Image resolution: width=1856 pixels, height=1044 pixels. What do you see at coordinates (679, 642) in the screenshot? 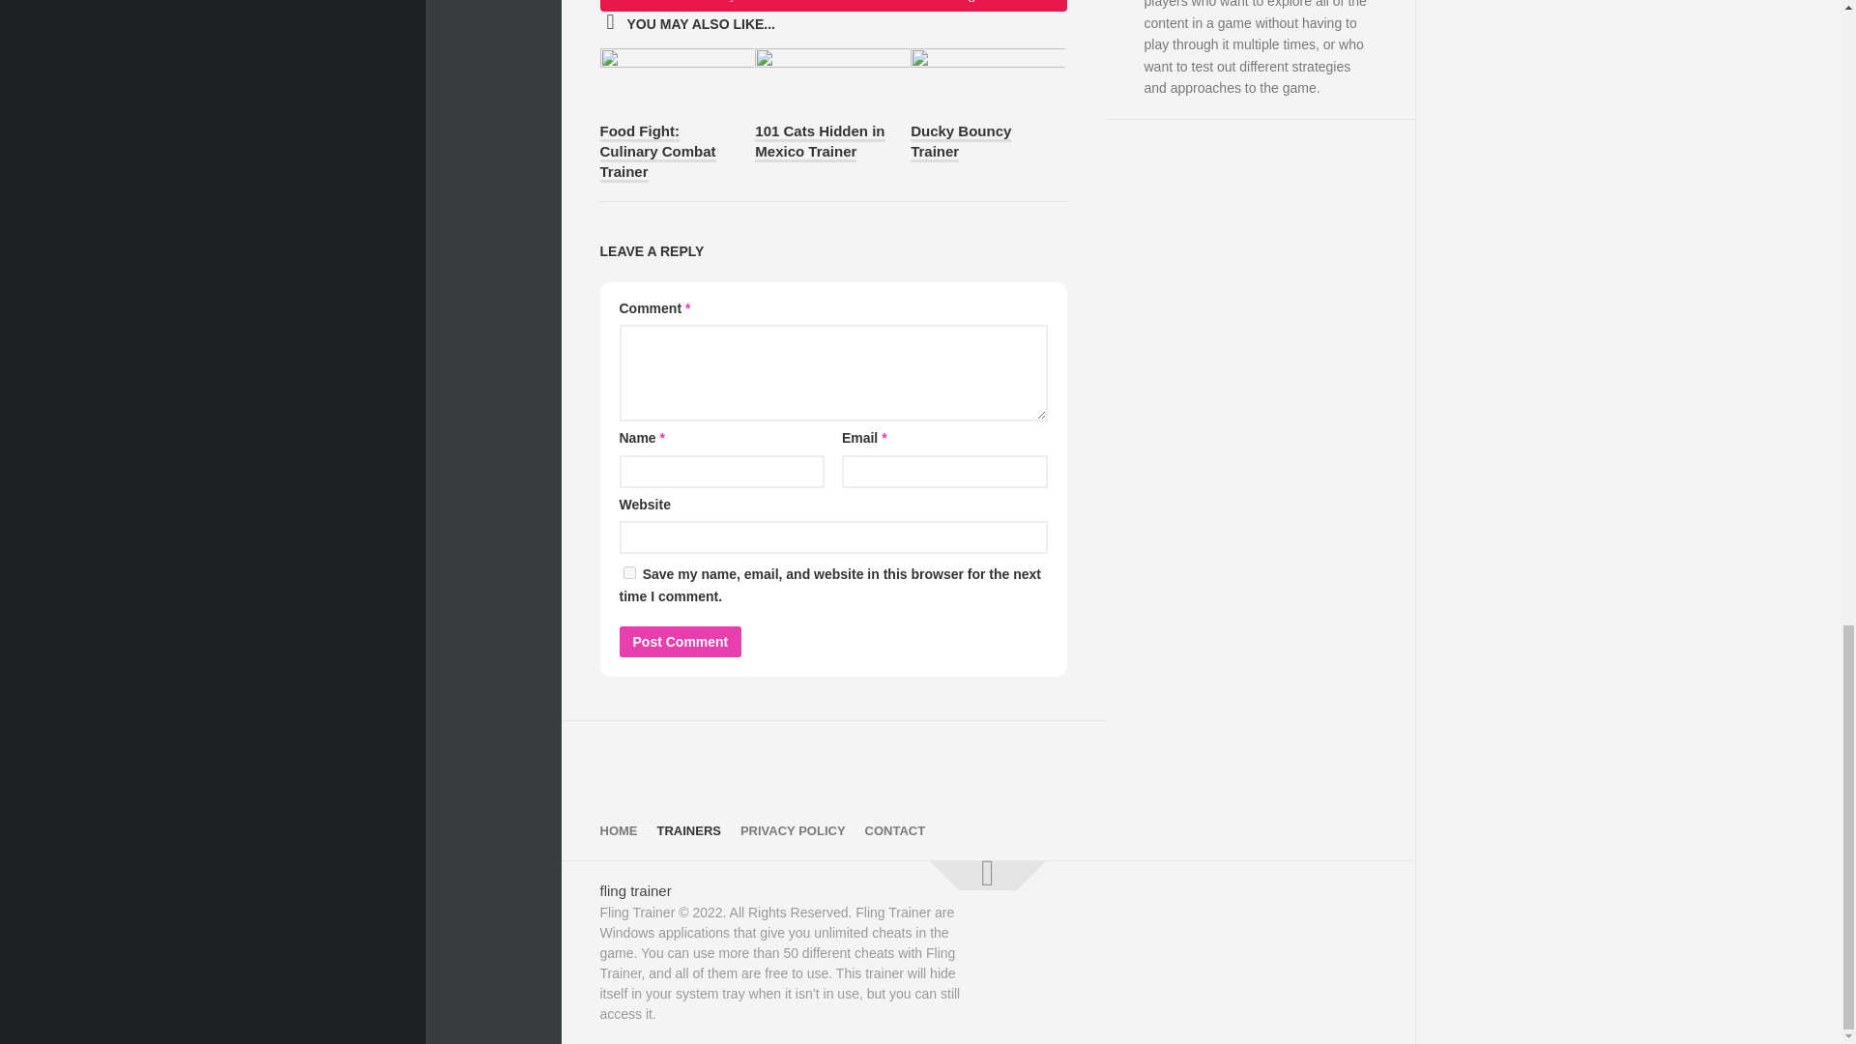
I see `Post Comment` at bounding box center [679, 642].